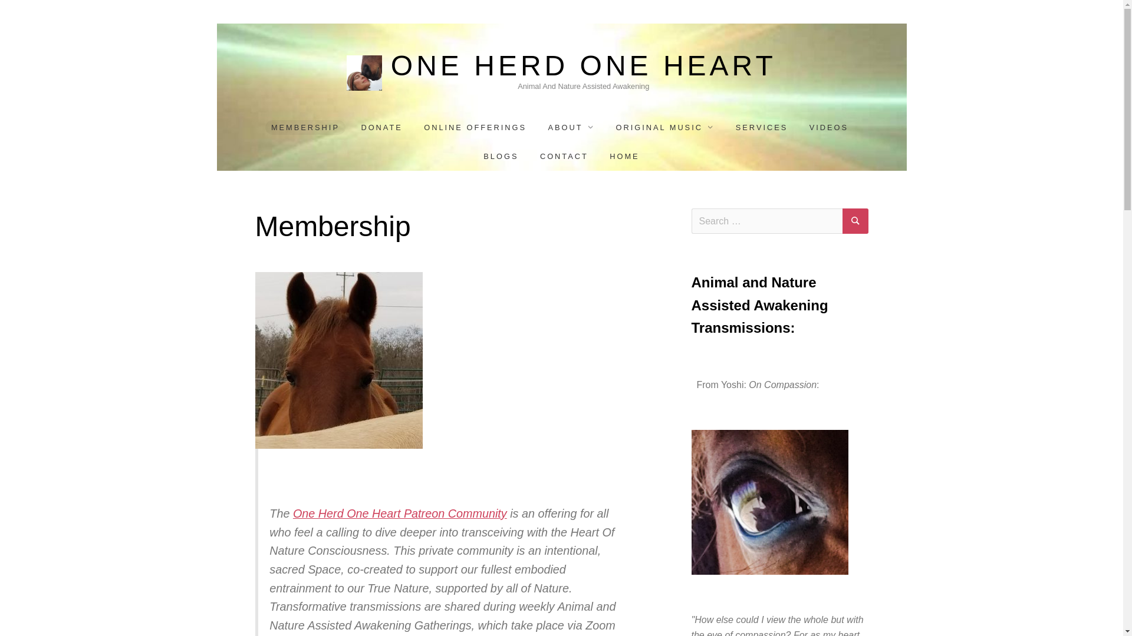 The width and height of the screenshot is (1132, 636). What do you see at coordinates (762, 127) in the screenshot?
I see `SERVICES` at bounding box center [762, 127].